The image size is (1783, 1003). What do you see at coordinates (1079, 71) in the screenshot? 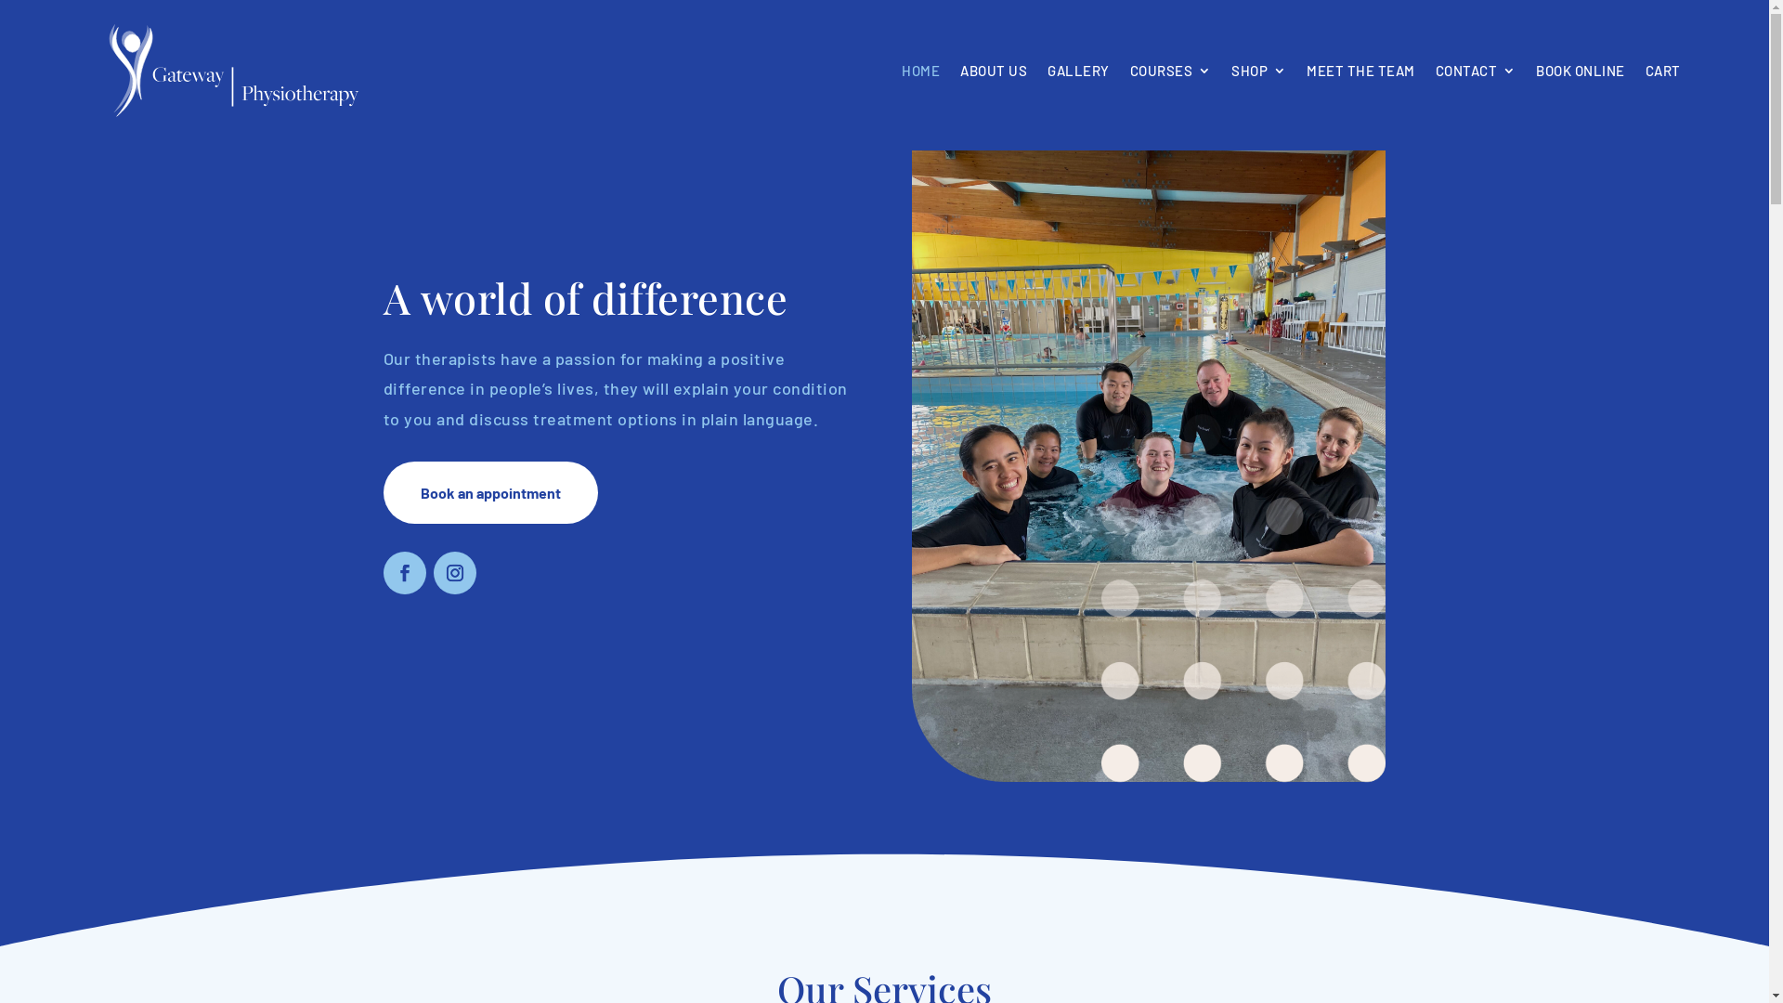
I see `GALLERY` at bounding box center [1079, 71].